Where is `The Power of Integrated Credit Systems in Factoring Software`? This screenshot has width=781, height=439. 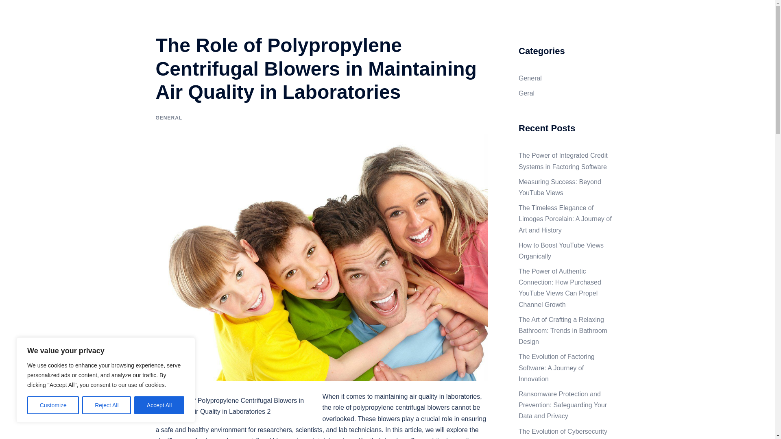 The Power of Integrated Credit Systems in Factoring Software is located at coordinates (563, 161).